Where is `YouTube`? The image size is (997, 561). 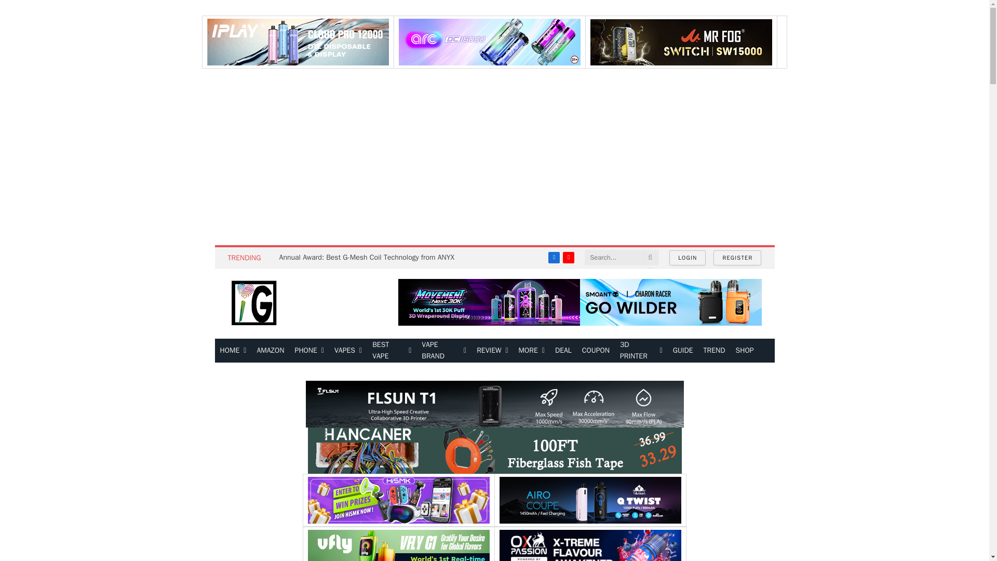 YouTube is located at coordinates (568, 257).